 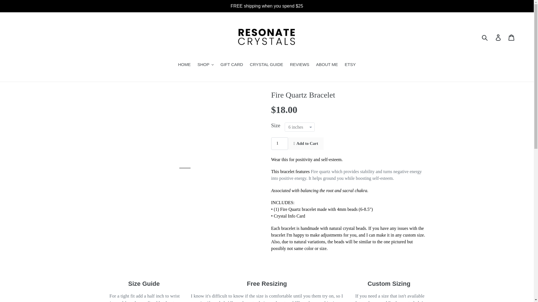 What do you see at coordinates (350, 65) in the screenshot?
I see `ETSY` at bounding box center [350, 65].